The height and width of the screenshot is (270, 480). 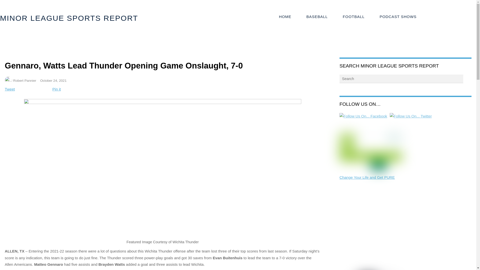 What do you see at coordinates (10, 89) in the screenshot?
I see `Tweet` at bounding box center [10, 89].